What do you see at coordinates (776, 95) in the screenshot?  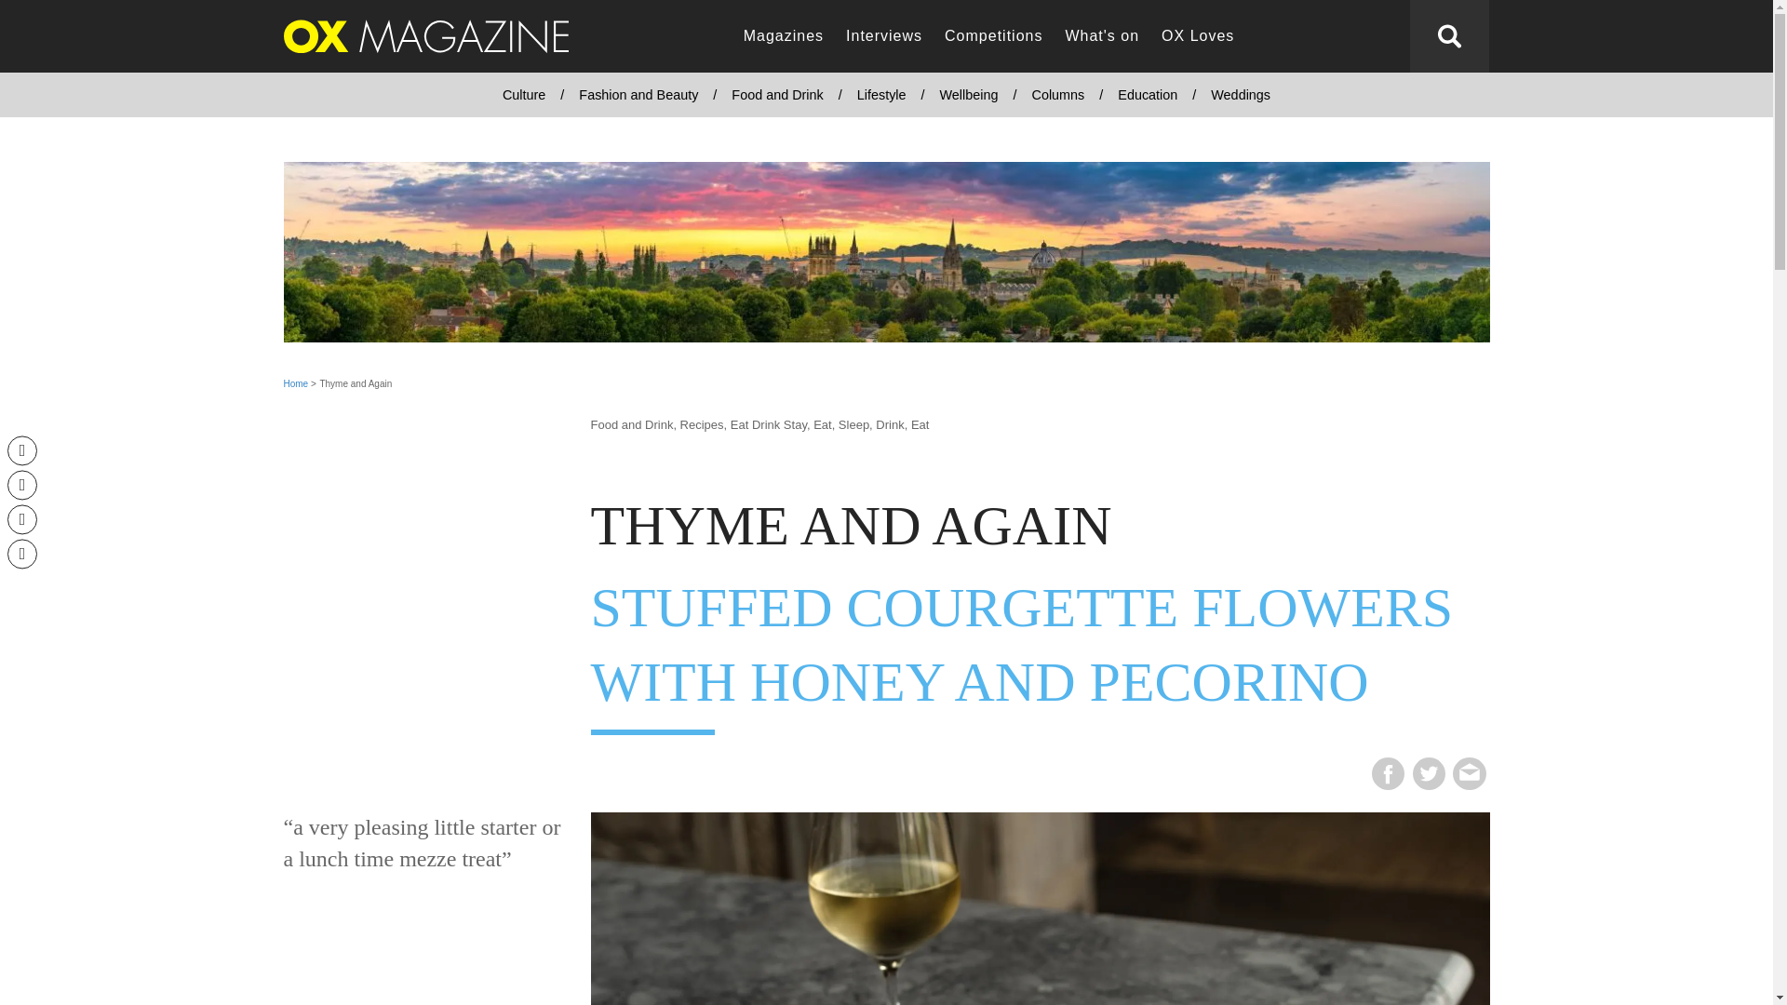 I see `Food and Drink` at bounding box center [776, 95].